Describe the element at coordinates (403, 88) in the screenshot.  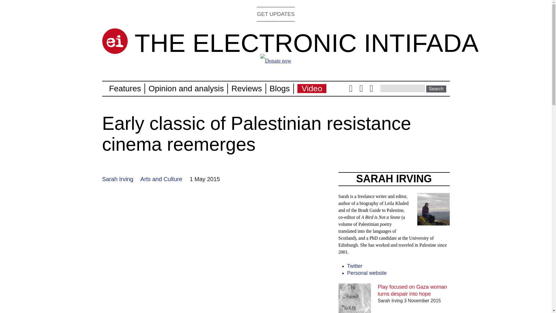
I see `Enter the terms you wish to search for.` at that location.